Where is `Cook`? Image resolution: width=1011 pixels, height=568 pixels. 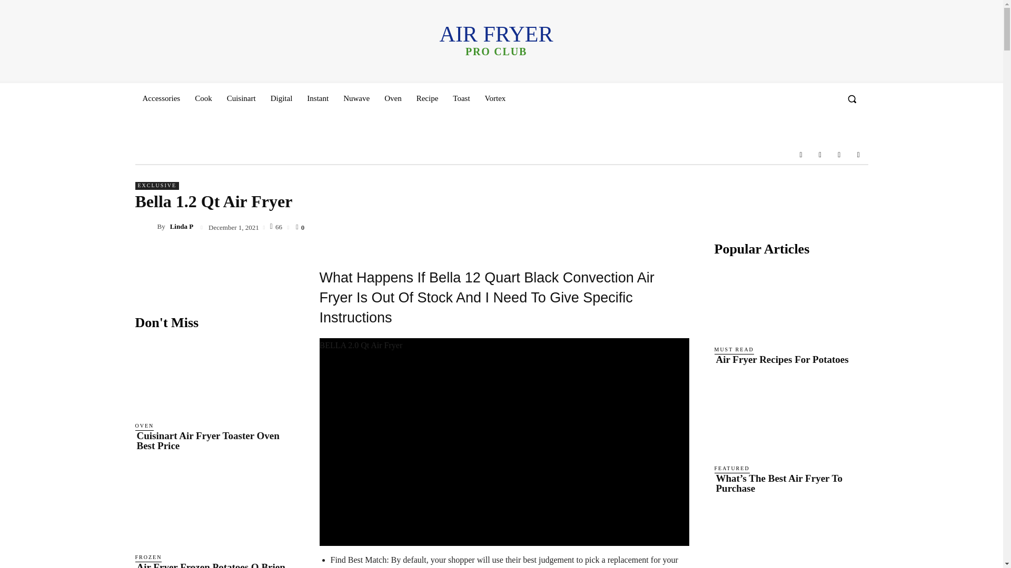
Cook is located at coordinates (203, 98).